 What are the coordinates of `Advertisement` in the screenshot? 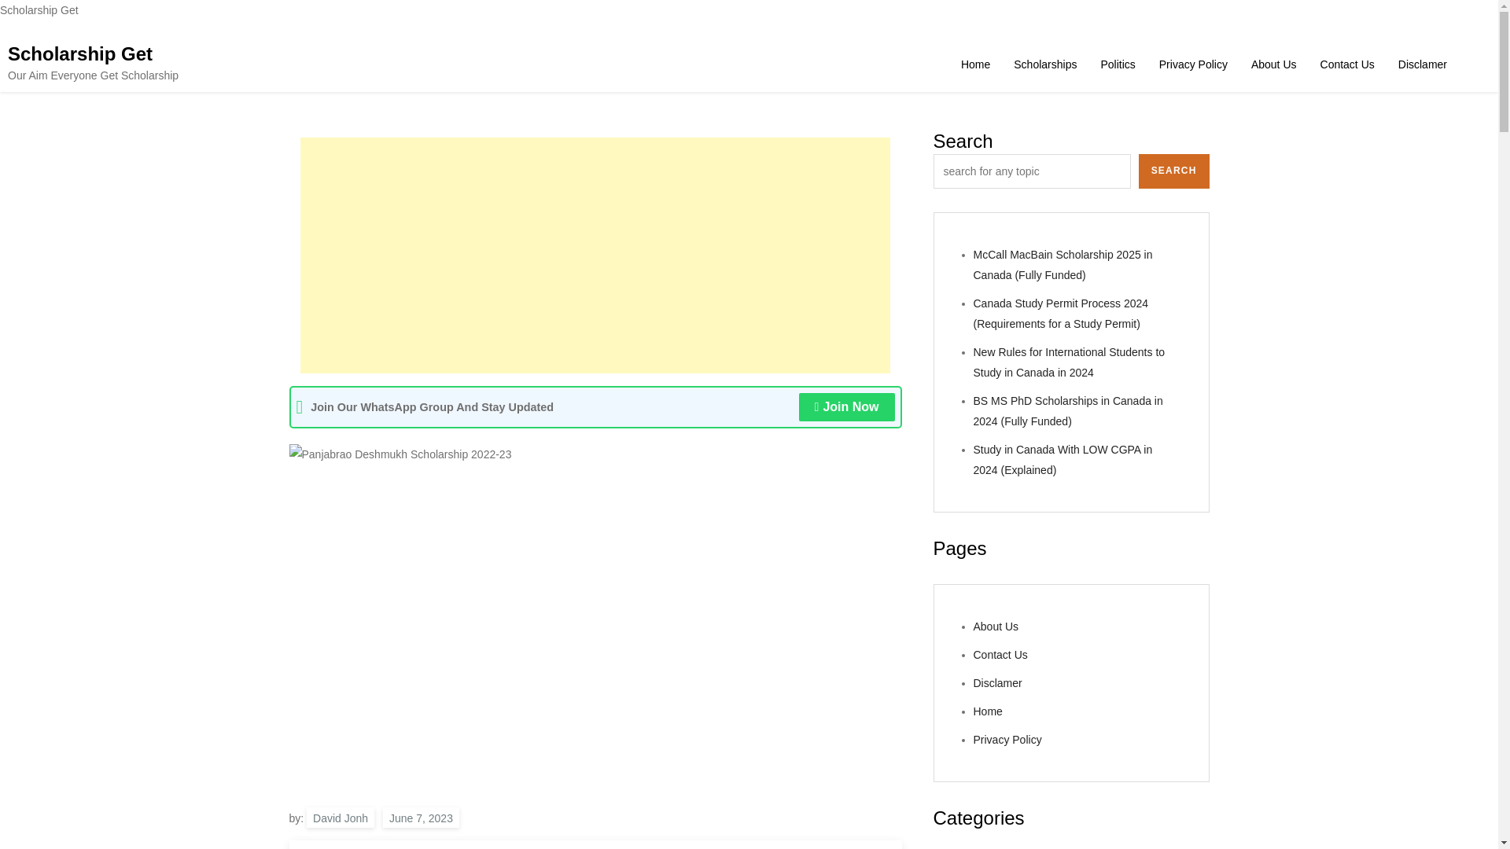 It's located at (595, 255).